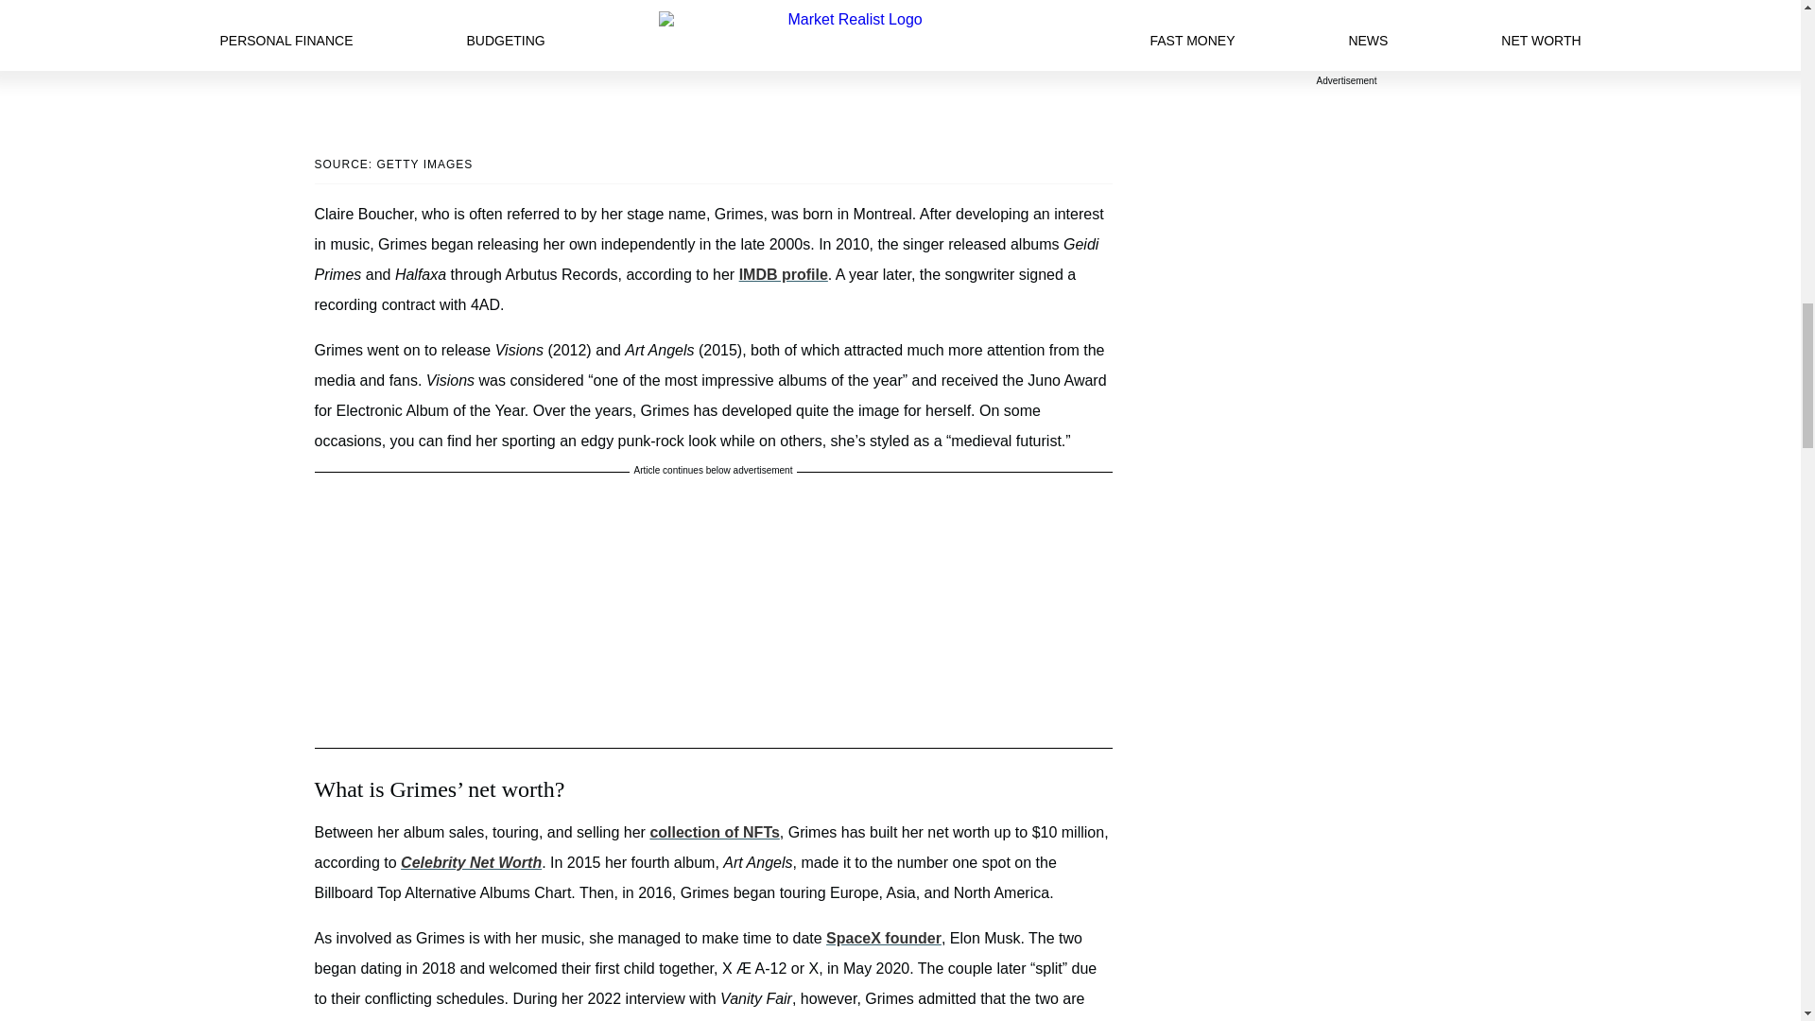 This screenshot has width=1815, height=1021. Describe the element at coordinates (783, 274) in the screenshot. I see `IMDB profile` at that location.